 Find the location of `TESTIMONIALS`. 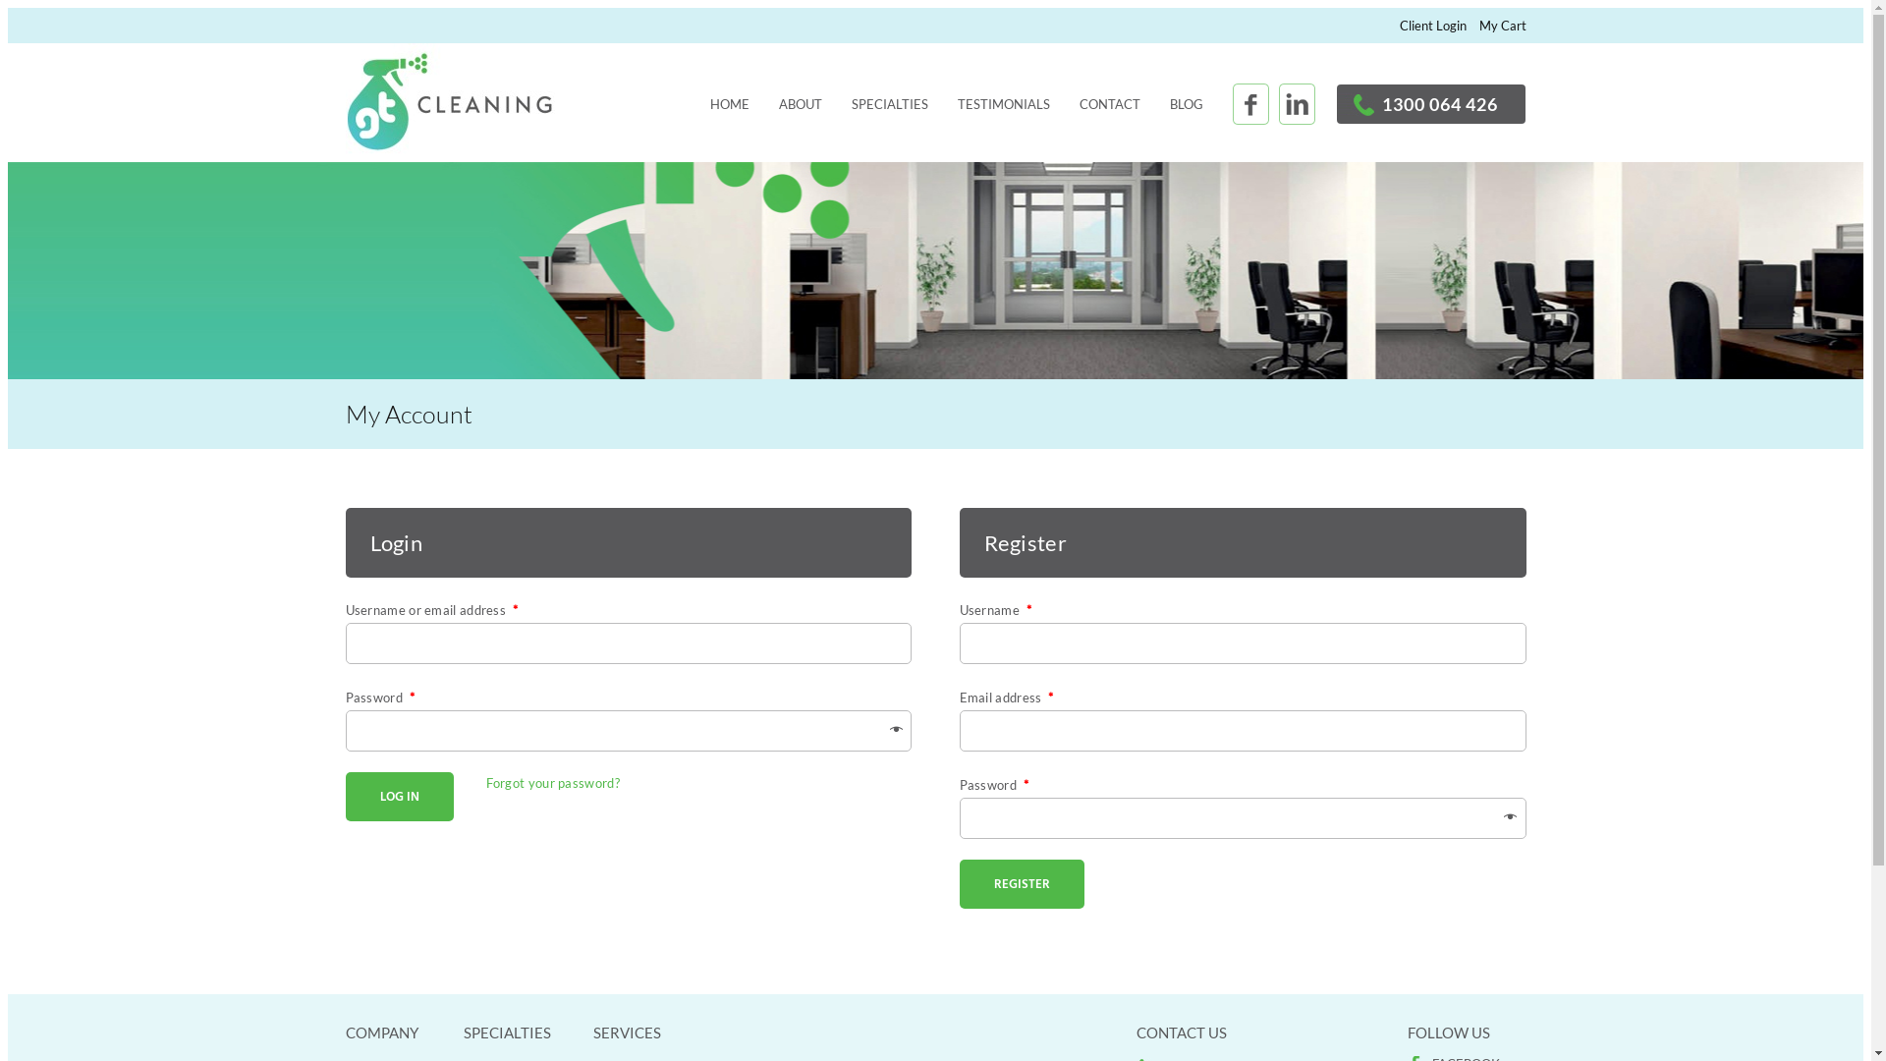

TESTIMONIALS is located at coordinates (1004, 100).